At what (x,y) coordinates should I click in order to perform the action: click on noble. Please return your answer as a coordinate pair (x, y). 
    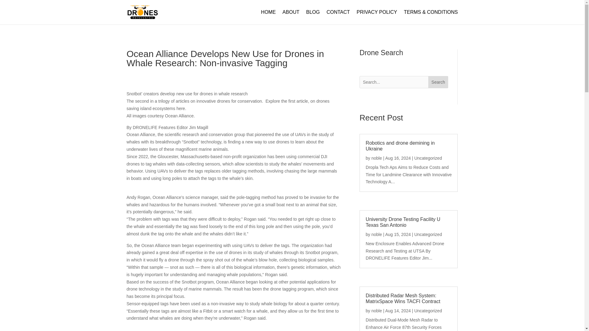
    Looking at the image, I should click on (377, 310).